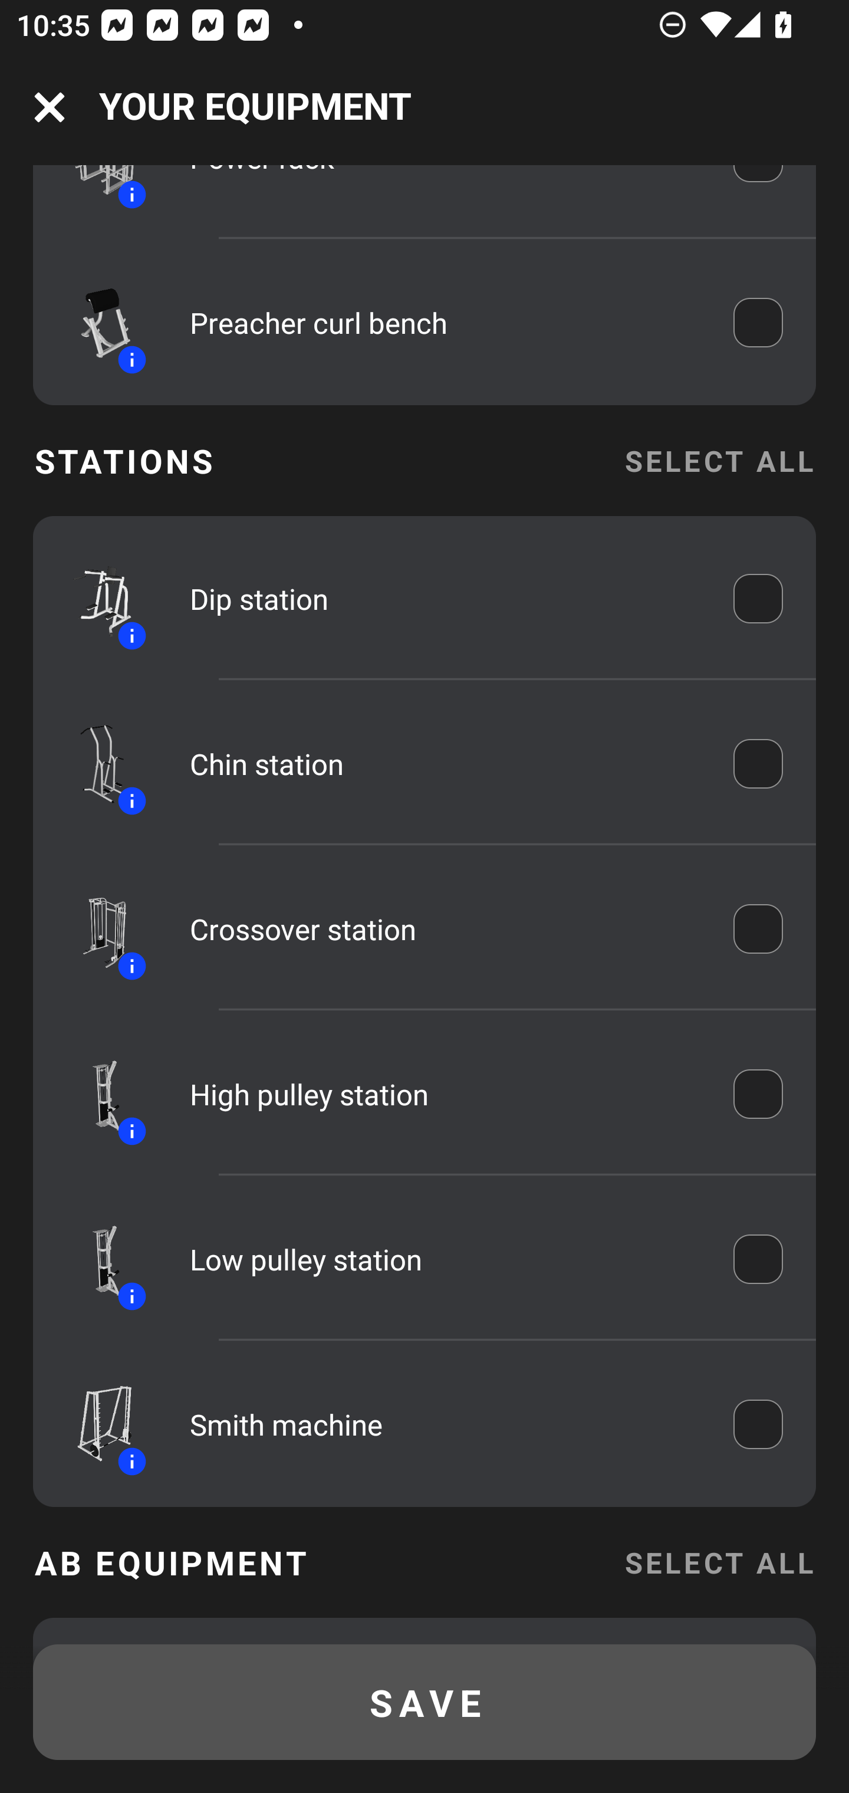 This screenshot has height=1793, width=849. Describe the element at coordinates (719, 461) in the screenshot. I see `SELECT ALL` at that location.